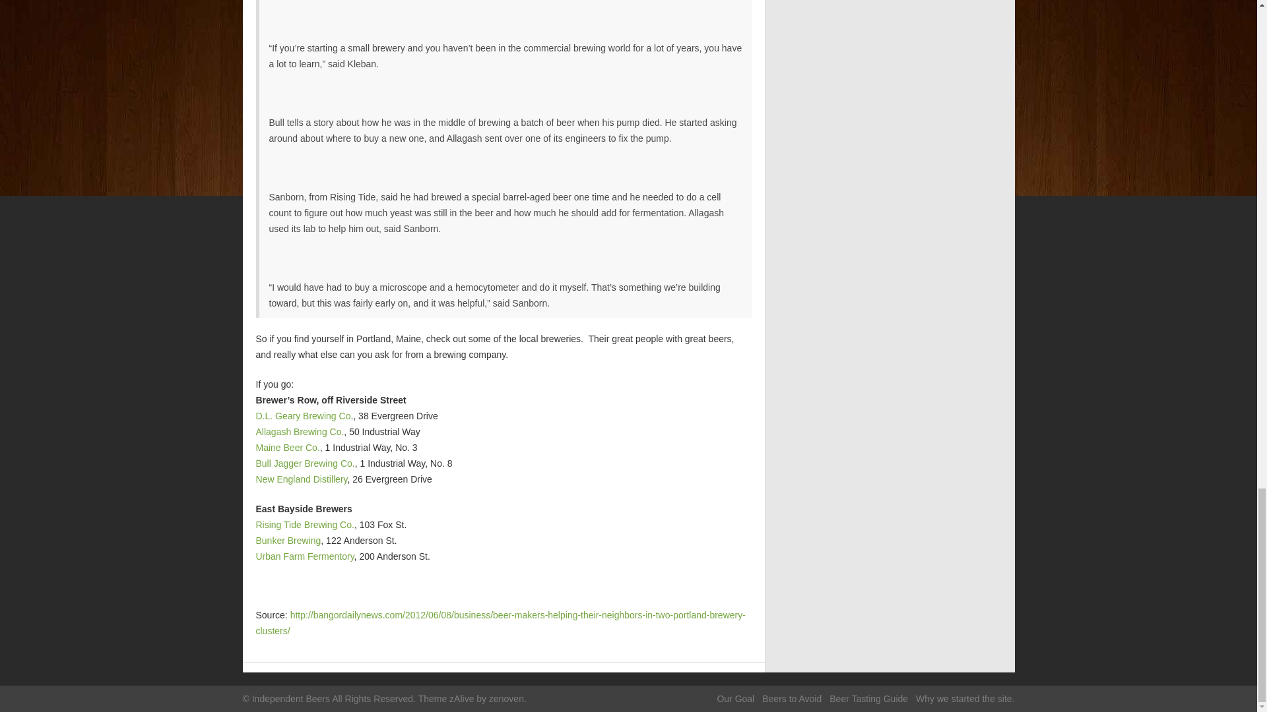  I want to click on New England Distillery, so click(301, 479).